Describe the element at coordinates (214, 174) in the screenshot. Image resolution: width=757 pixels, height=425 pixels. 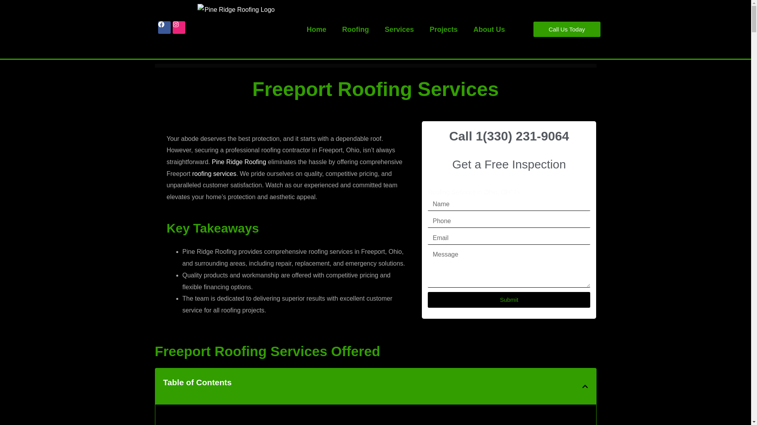
I see `roofing services` at that location.